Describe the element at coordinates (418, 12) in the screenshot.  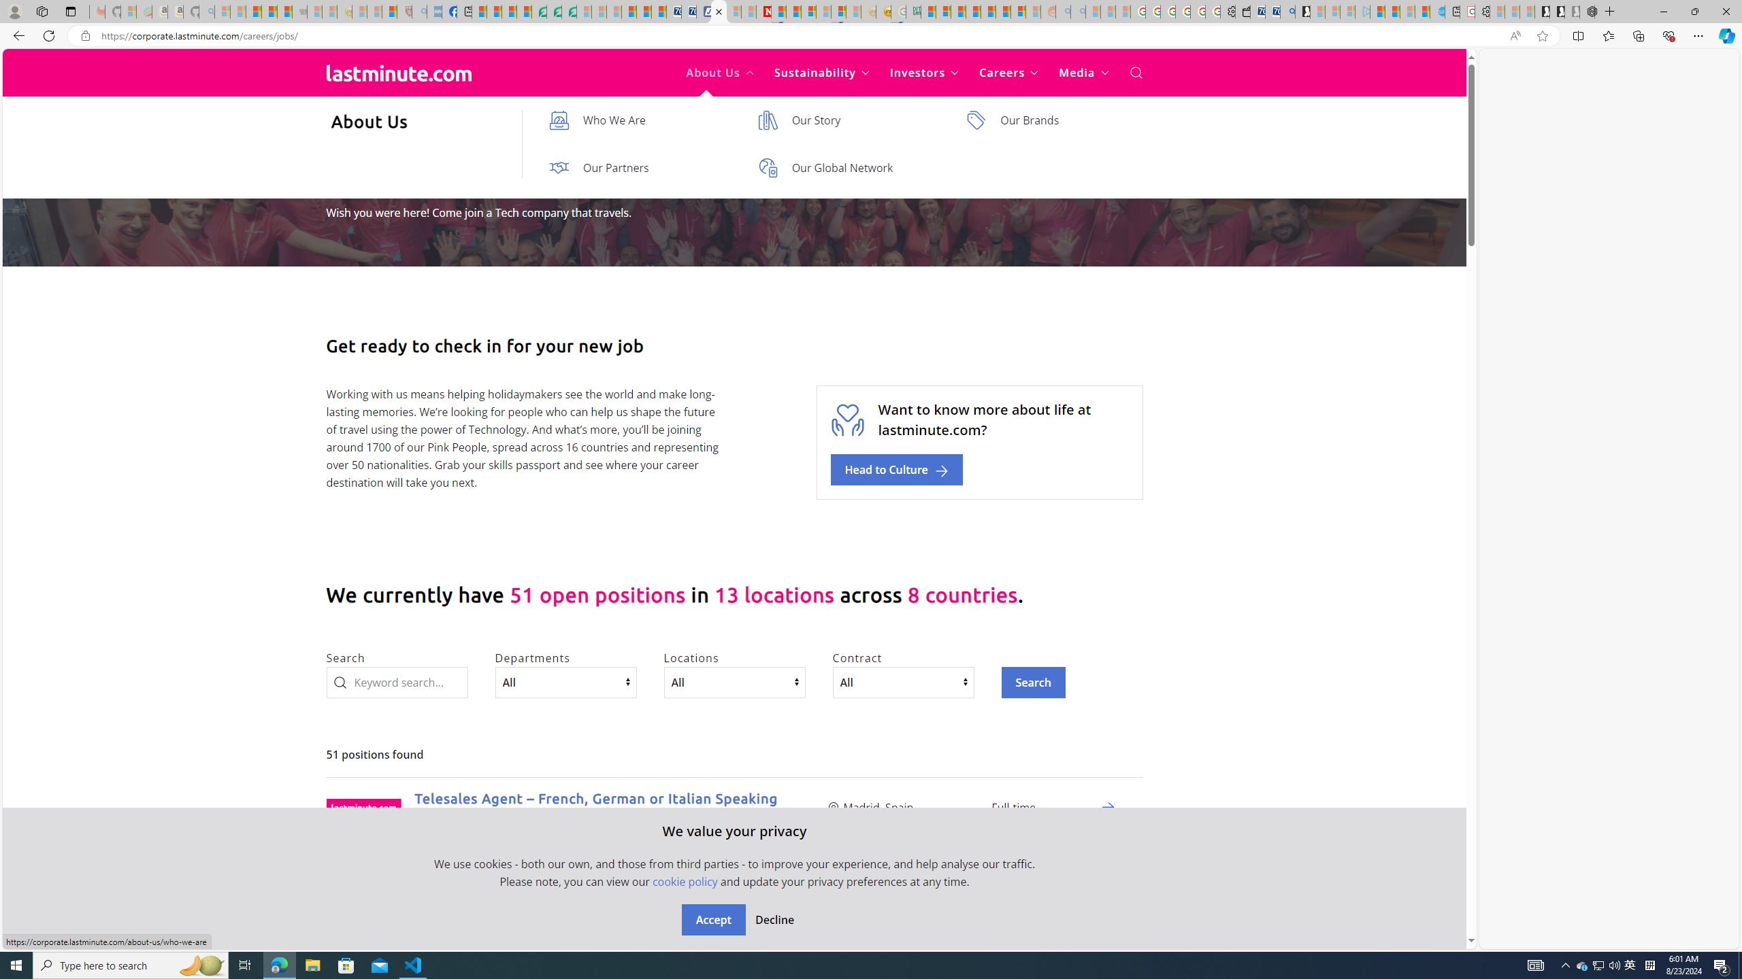
I see `list of asthma inhalers uk - Search - Sleeping` at that location.